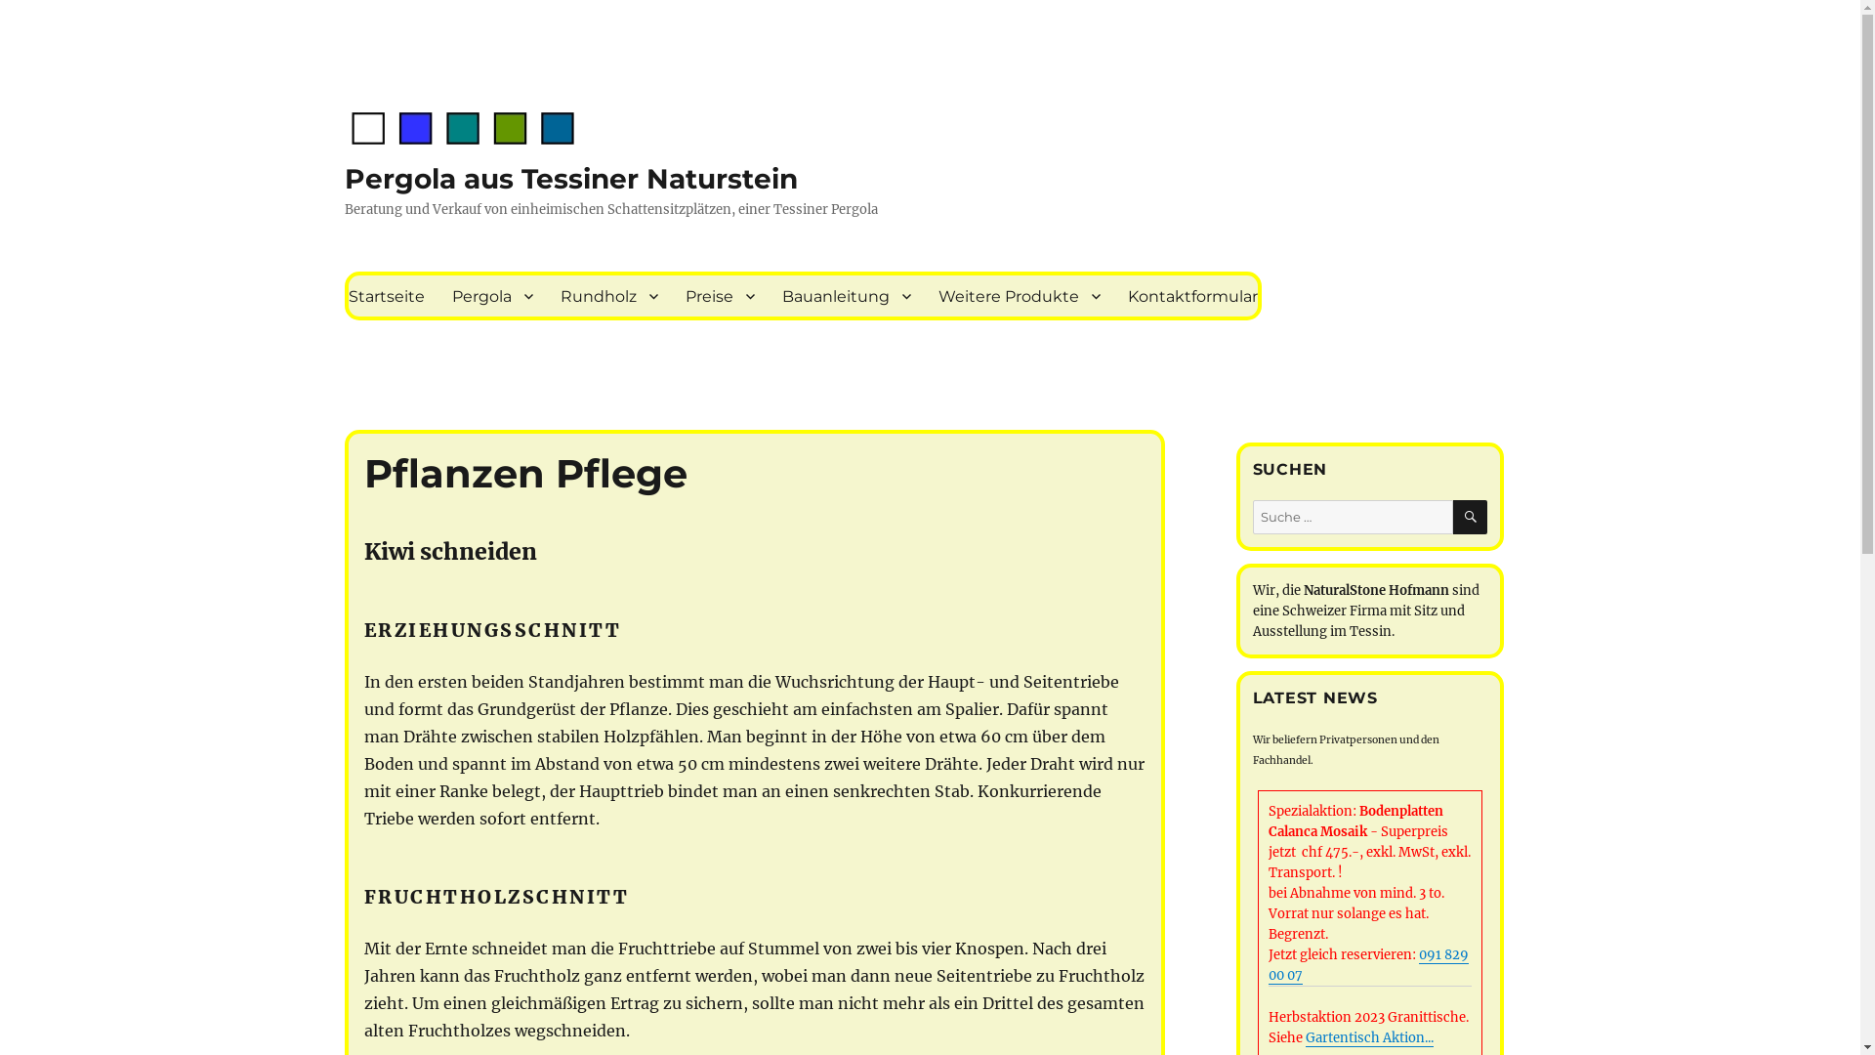 Image resolution: width=1875 pixels, height=1055 pixels. What do you see at coordinates (1019, 296) in the screenshot?
I see `Weitere Produkte` at bounding box center [1019, 296].